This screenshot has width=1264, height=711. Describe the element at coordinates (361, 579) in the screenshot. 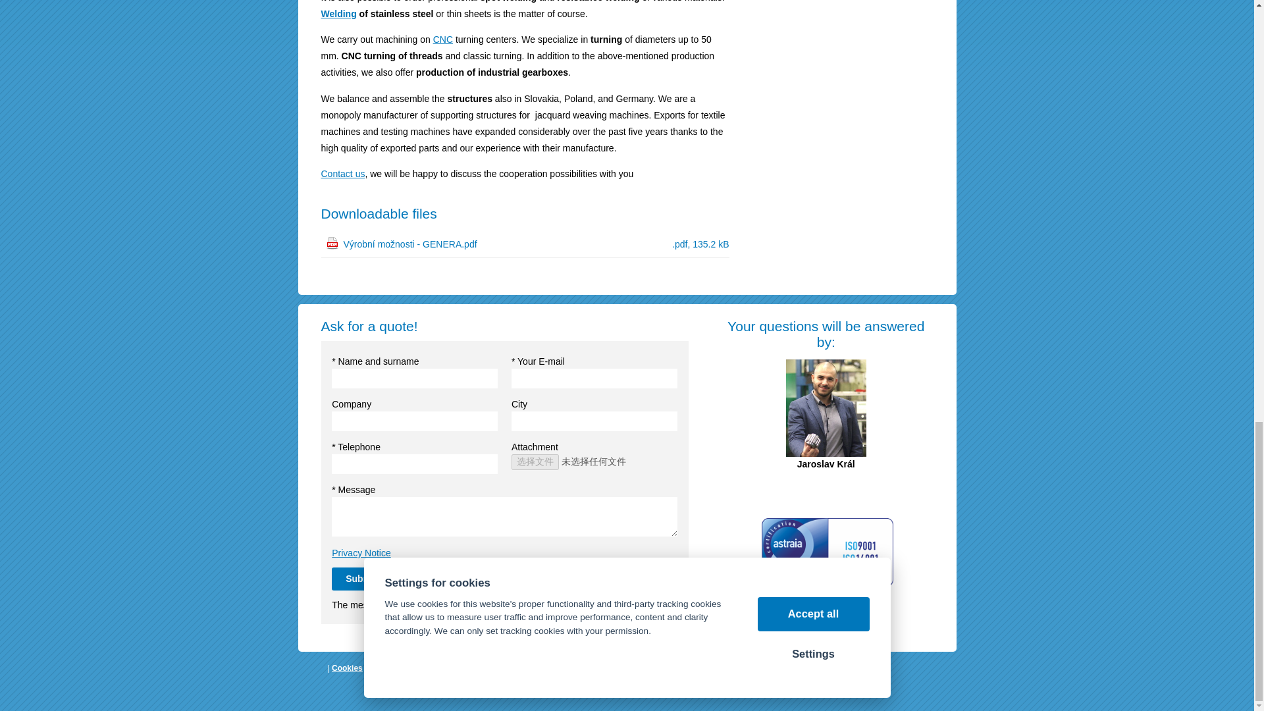

I see `Submit` at that location.